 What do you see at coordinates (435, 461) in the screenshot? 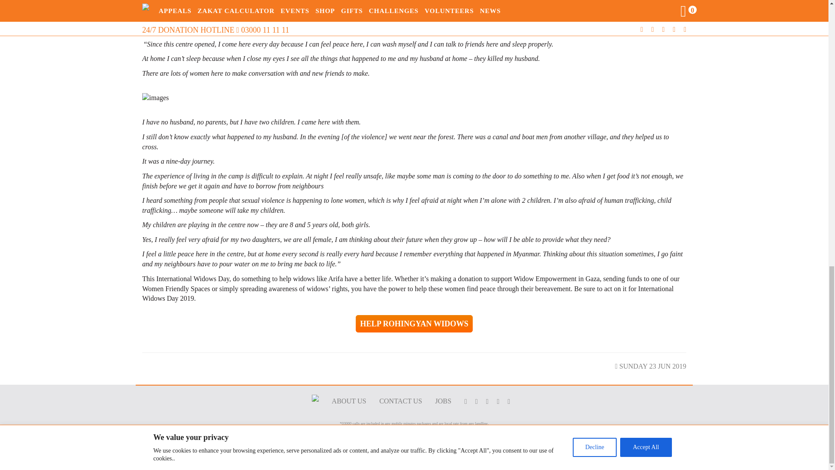
I see `Complaints Procedure` at bounding box center [435, 461].